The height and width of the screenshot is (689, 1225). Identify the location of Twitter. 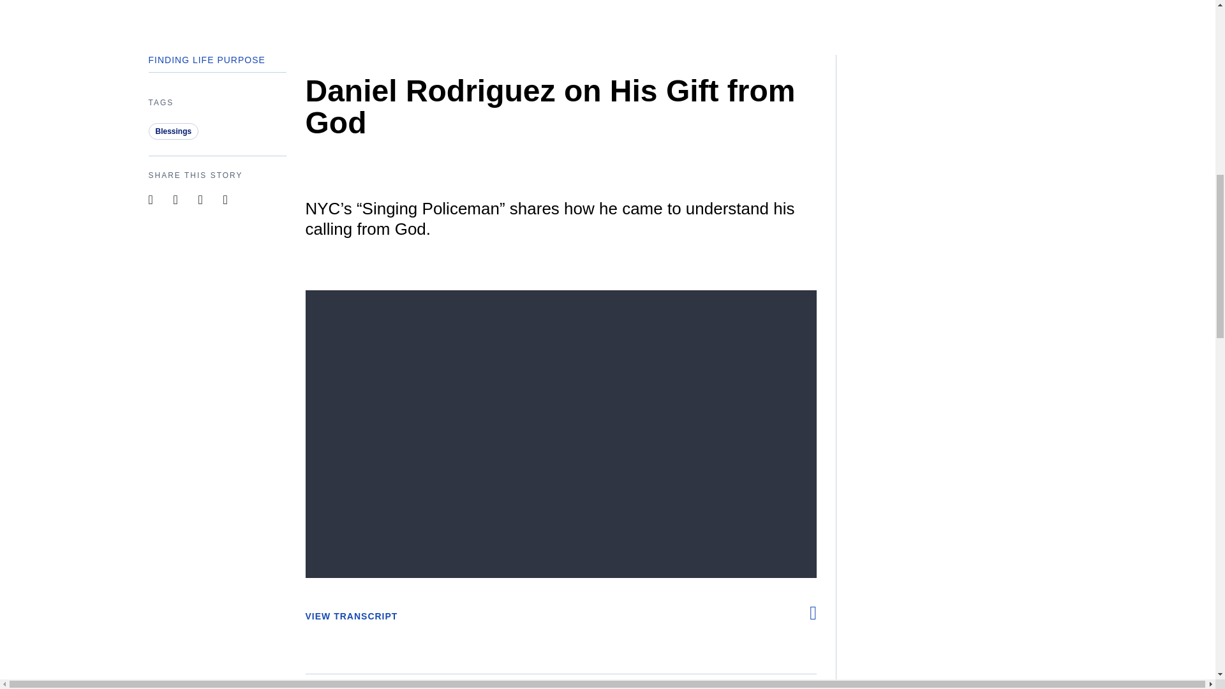
(184, 199).